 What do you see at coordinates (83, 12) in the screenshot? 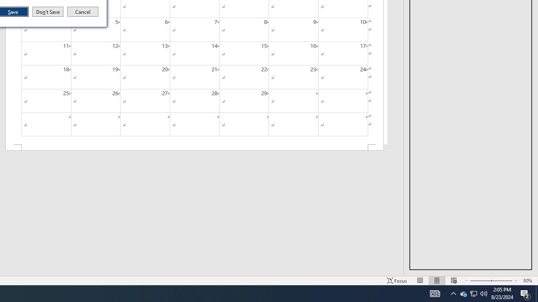
I see `Q2790: 100%` at bounding box center [83, 12].